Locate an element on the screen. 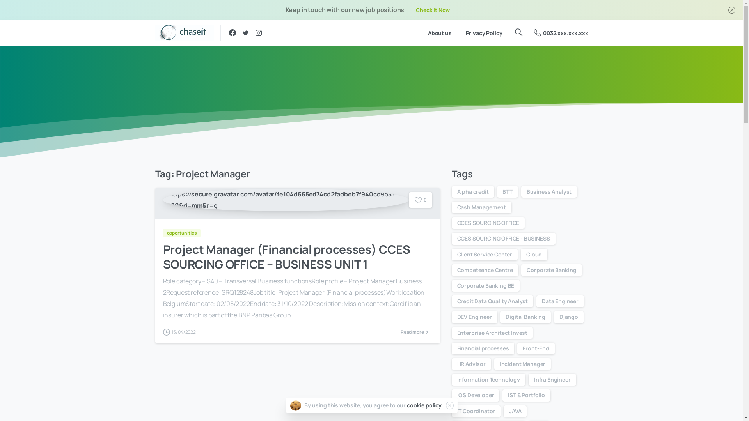 The image size is (749, 421). Client Service Center is located at coordinates (485, 255).